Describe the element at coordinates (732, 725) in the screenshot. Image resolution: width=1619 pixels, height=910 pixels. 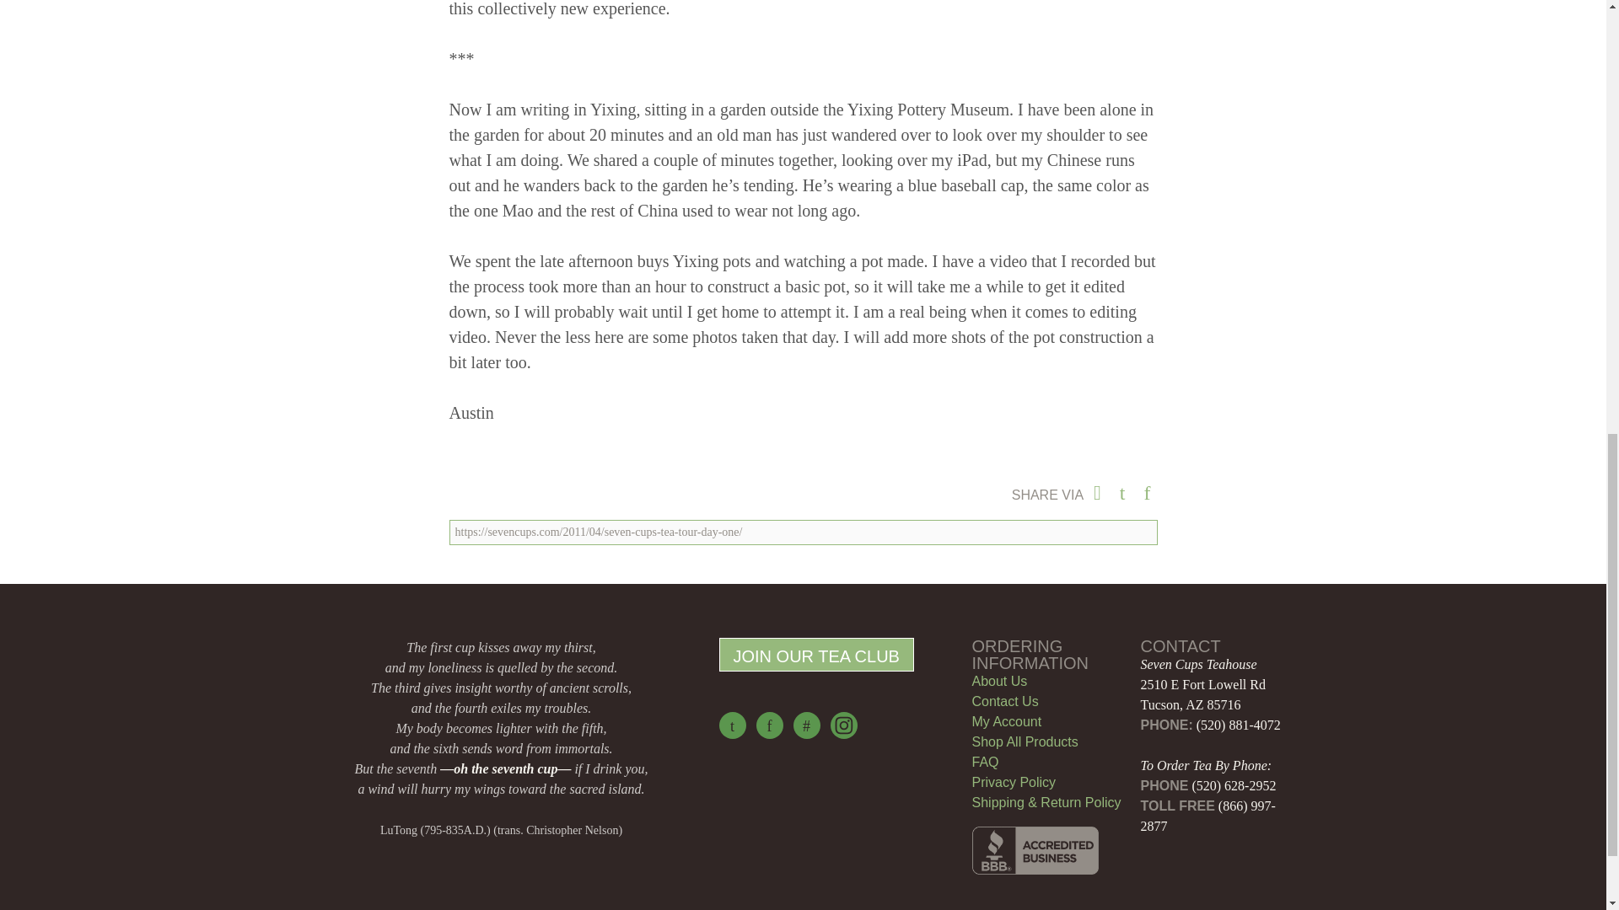
I see `Twitter` at that location.